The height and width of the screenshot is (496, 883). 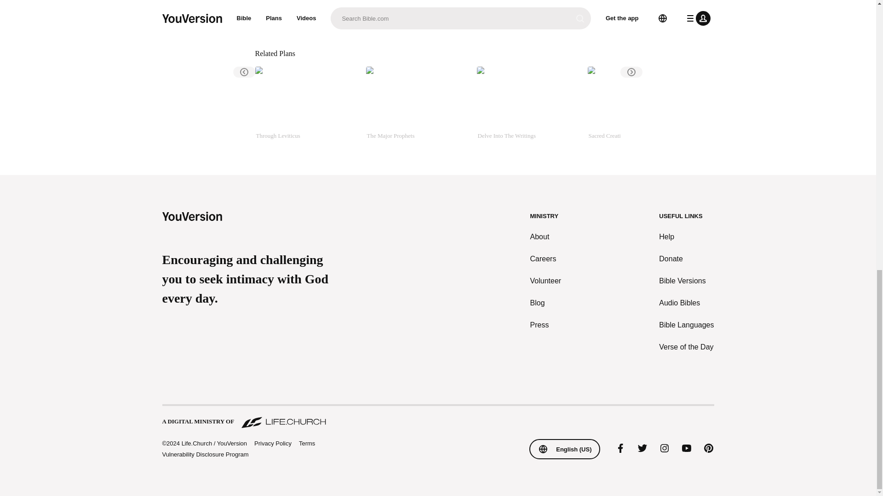 What do you see at coordinates (418, 107) in the screenshot?
I see `The Major Prophets` at bounding box center [418, 107].